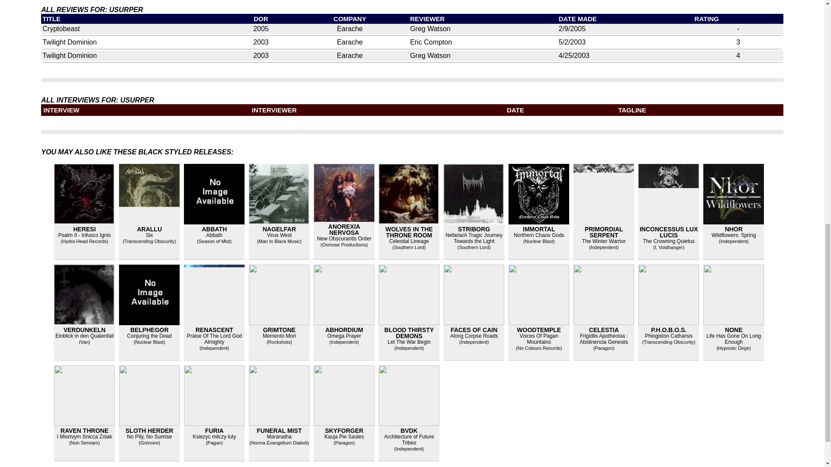 The image size is (831, 467). I want to click on IMMORTAL, so click(538, 229).